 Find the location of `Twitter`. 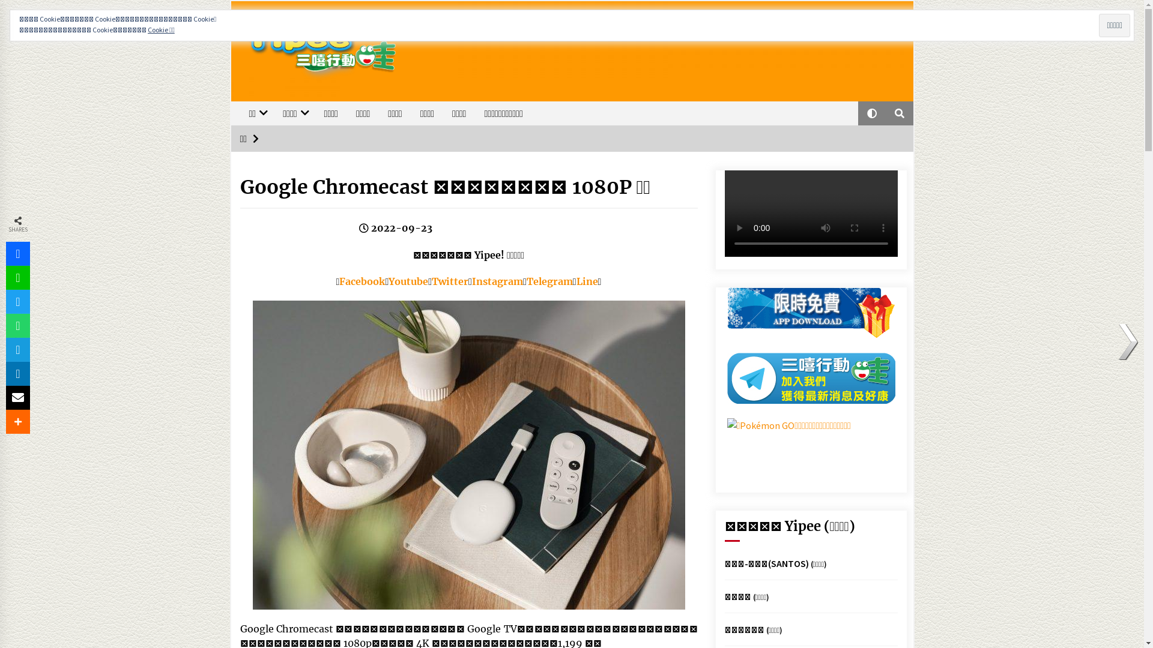

Twitter is located at coordinates (450, 281).